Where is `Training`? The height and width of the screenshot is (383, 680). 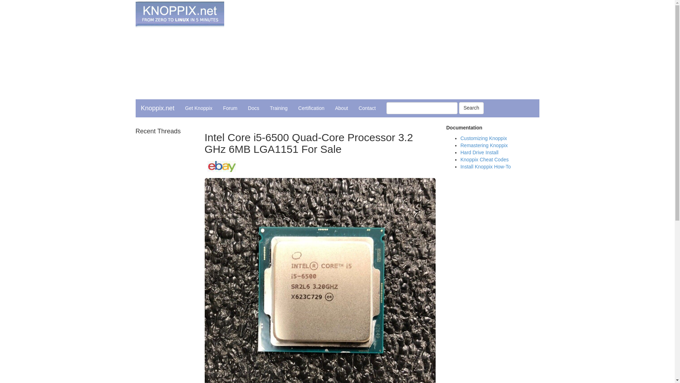
Training is located at coordinates (278, 108).